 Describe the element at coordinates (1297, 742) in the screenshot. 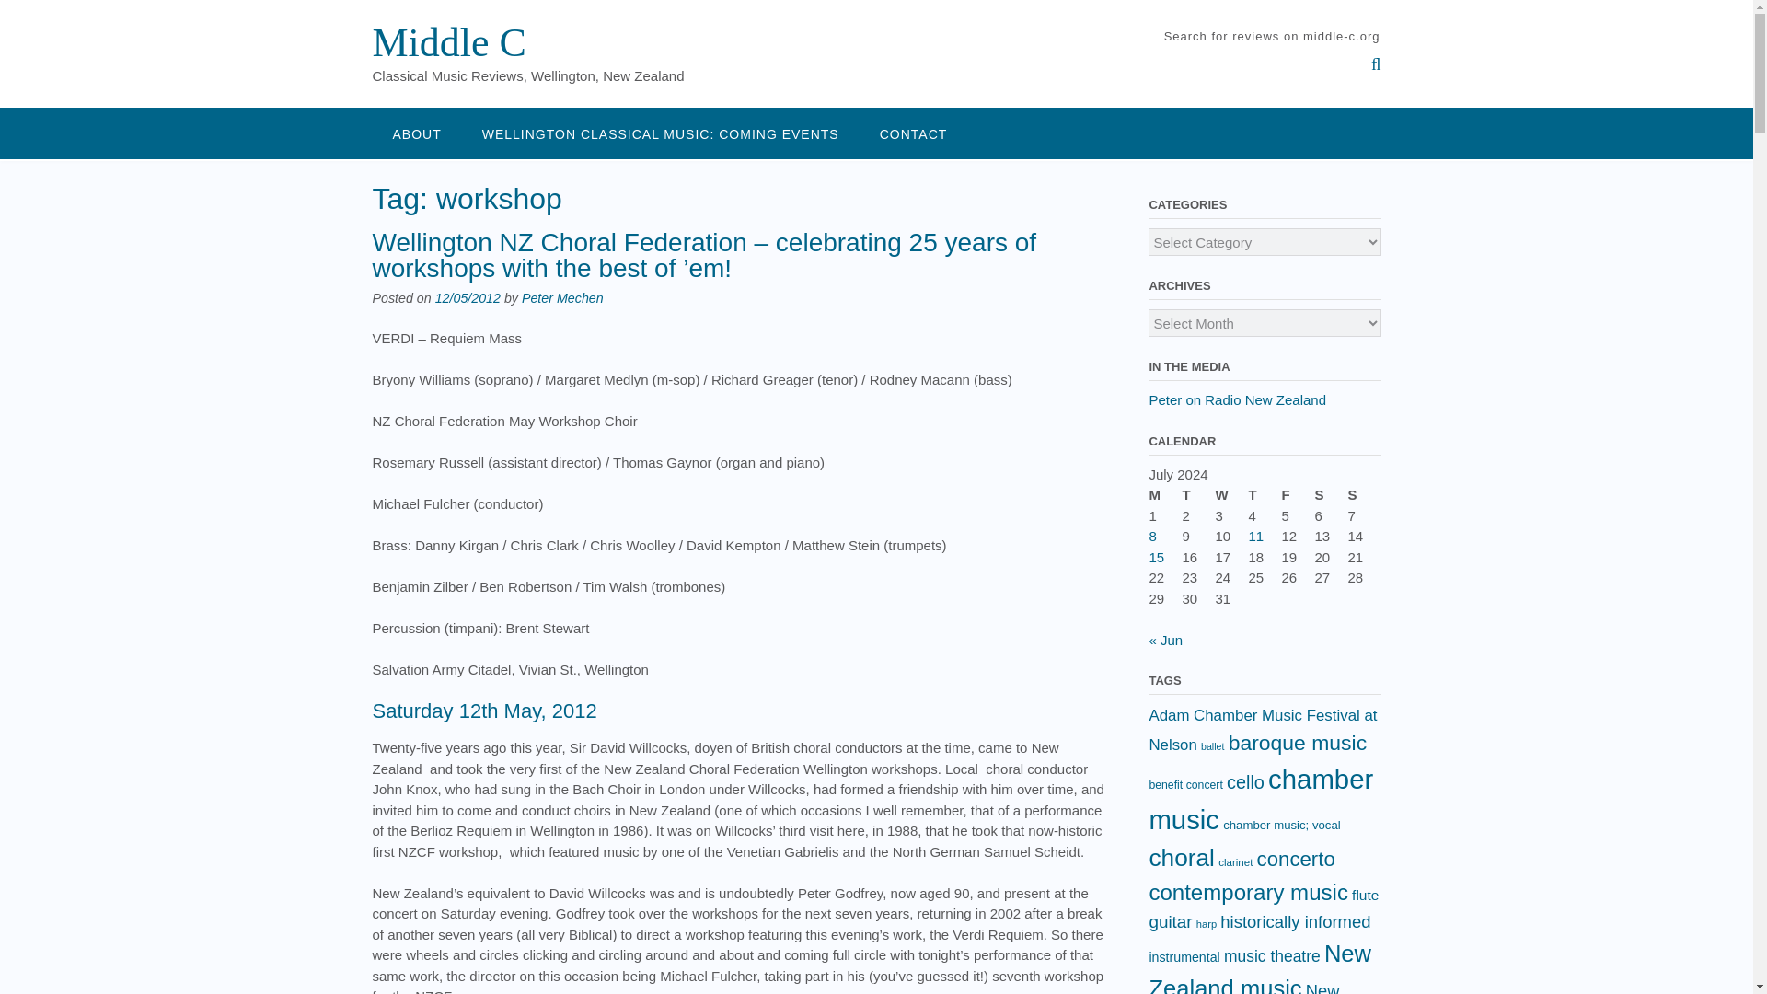

I see `baroque music` at that location.